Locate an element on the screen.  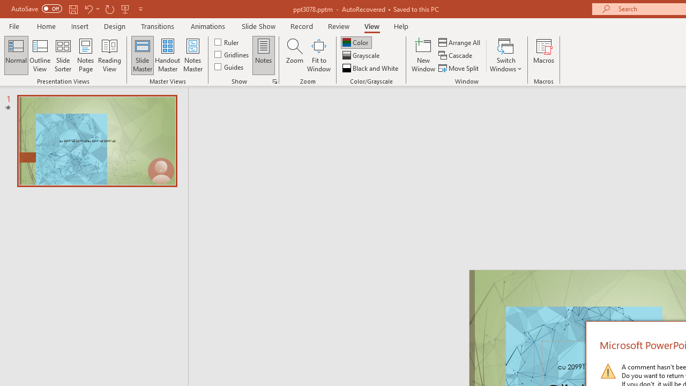
Grid Settings... is located at coordinates (274, 81).